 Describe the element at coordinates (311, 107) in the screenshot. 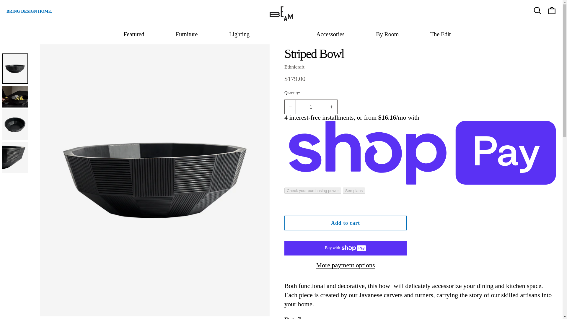

I see `1` at that location.